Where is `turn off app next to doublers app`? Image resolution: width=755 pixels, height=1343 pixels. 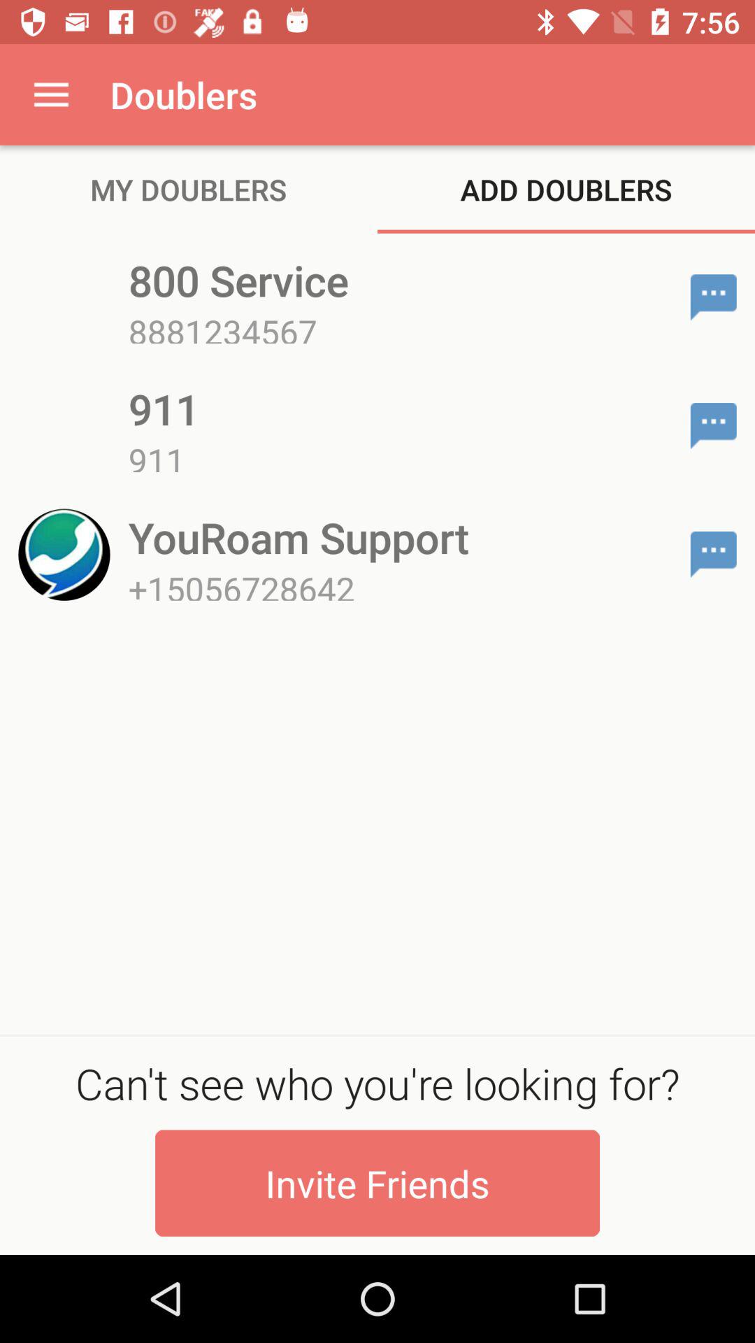
turn off app next to doublers app is located at coordinates (51, 94).